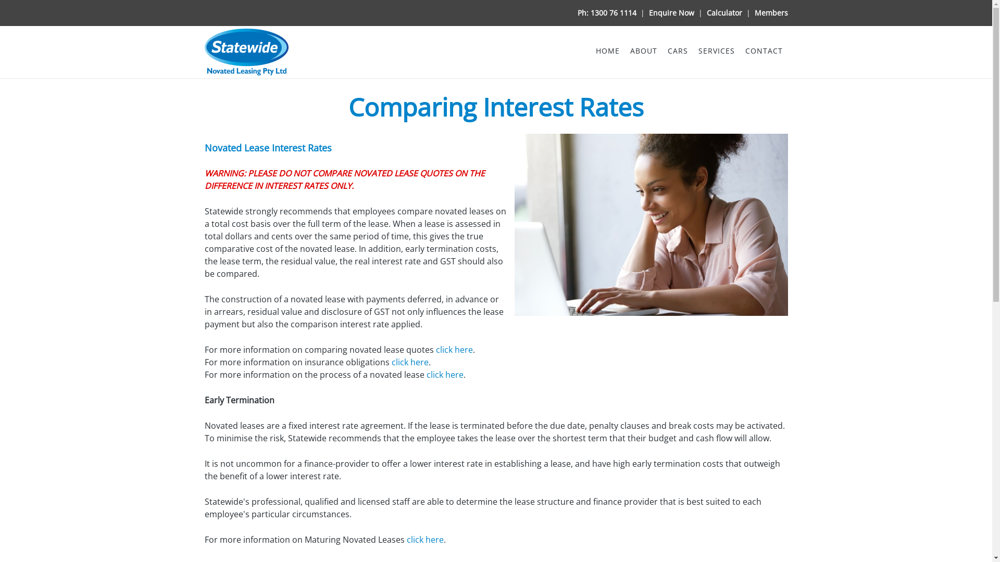 Image resolution: width=1000 pixels, height=562 pixels. What do you see at coordinates (644, 51) in the screenshot?
I see `ABOUT` at bounding box center [644, 51].